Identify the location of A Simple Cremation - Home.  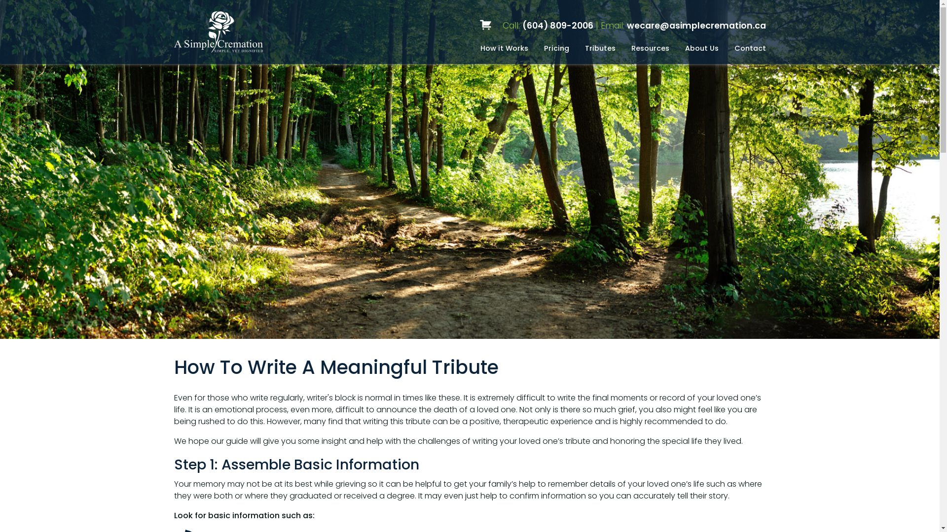
(255, 32).